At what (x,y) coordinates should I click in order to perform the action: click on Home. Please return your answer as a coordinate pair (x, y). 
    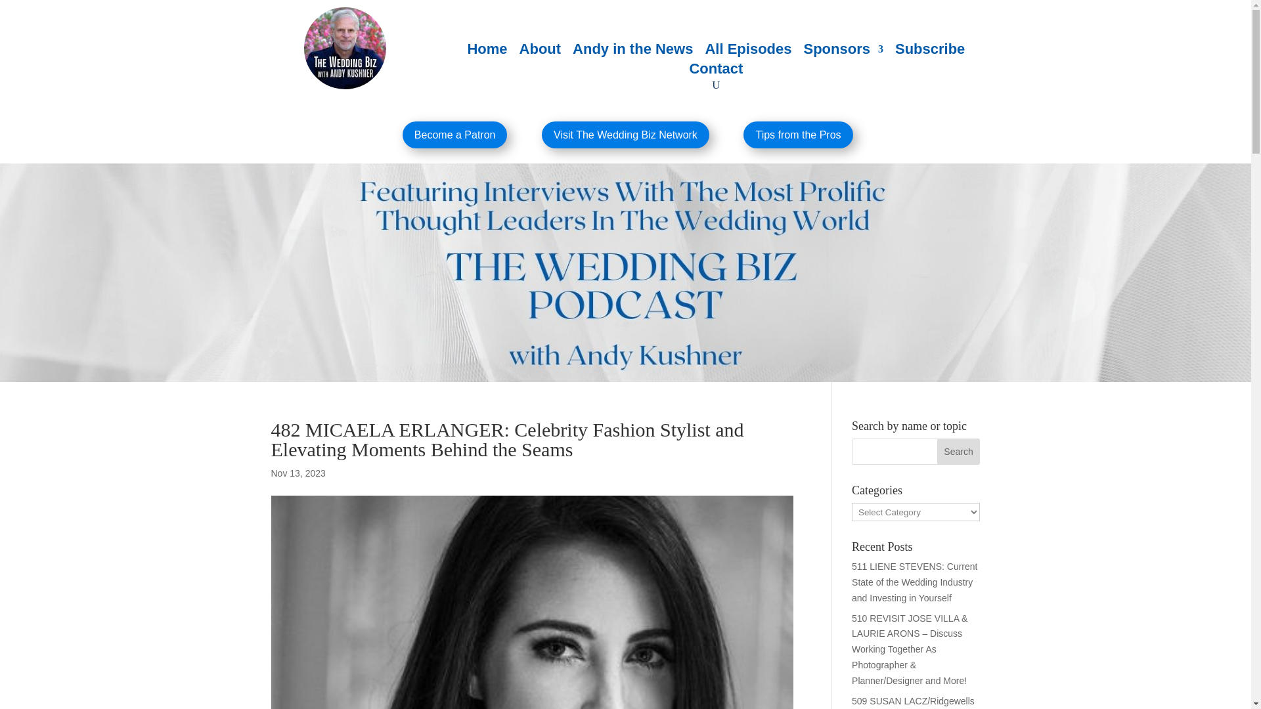
    Looking at the image, I should click on (486, 51).